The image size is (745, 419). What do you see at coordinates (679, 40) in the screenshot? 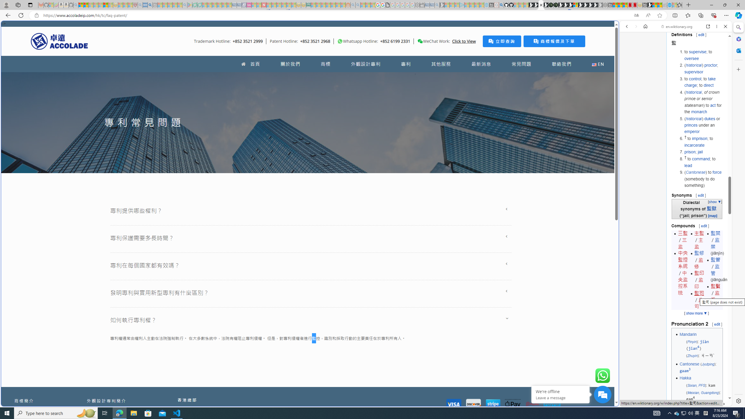
I see `Search the web` at bounding box center [679, 40].